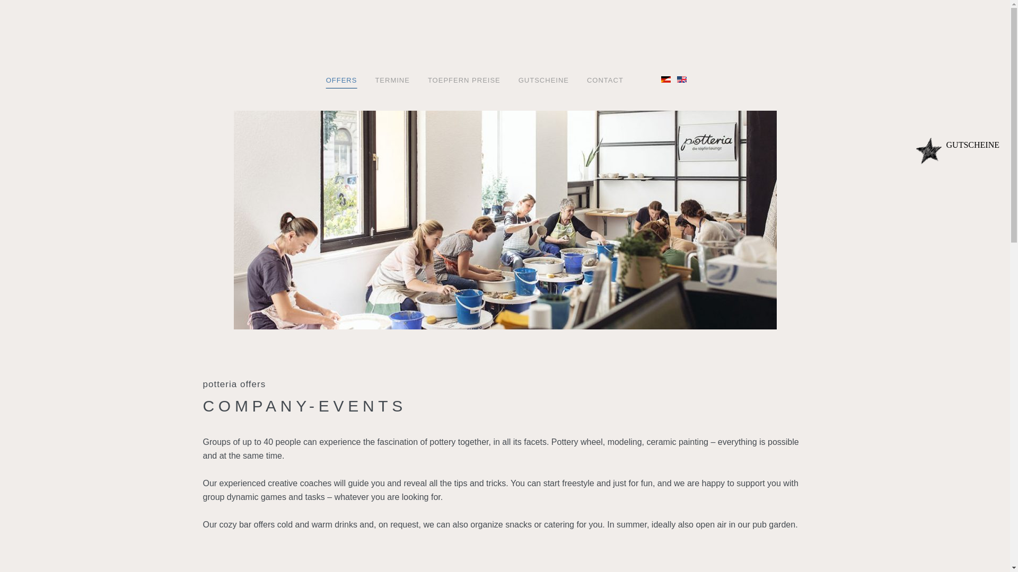  What do you see at coordinates (544, 80) in the screenshot?
I see `shop` at bounding box center [544, 80].